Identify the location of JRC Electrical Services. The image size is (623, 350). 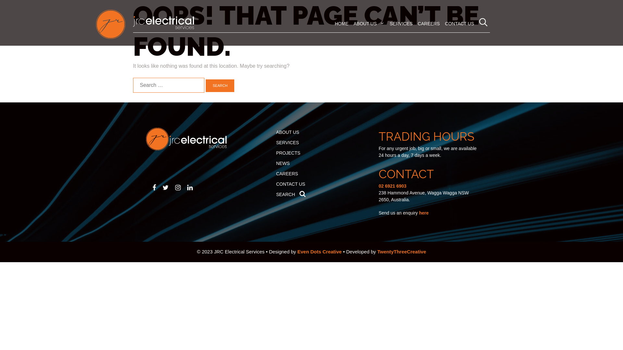
(164, 23).